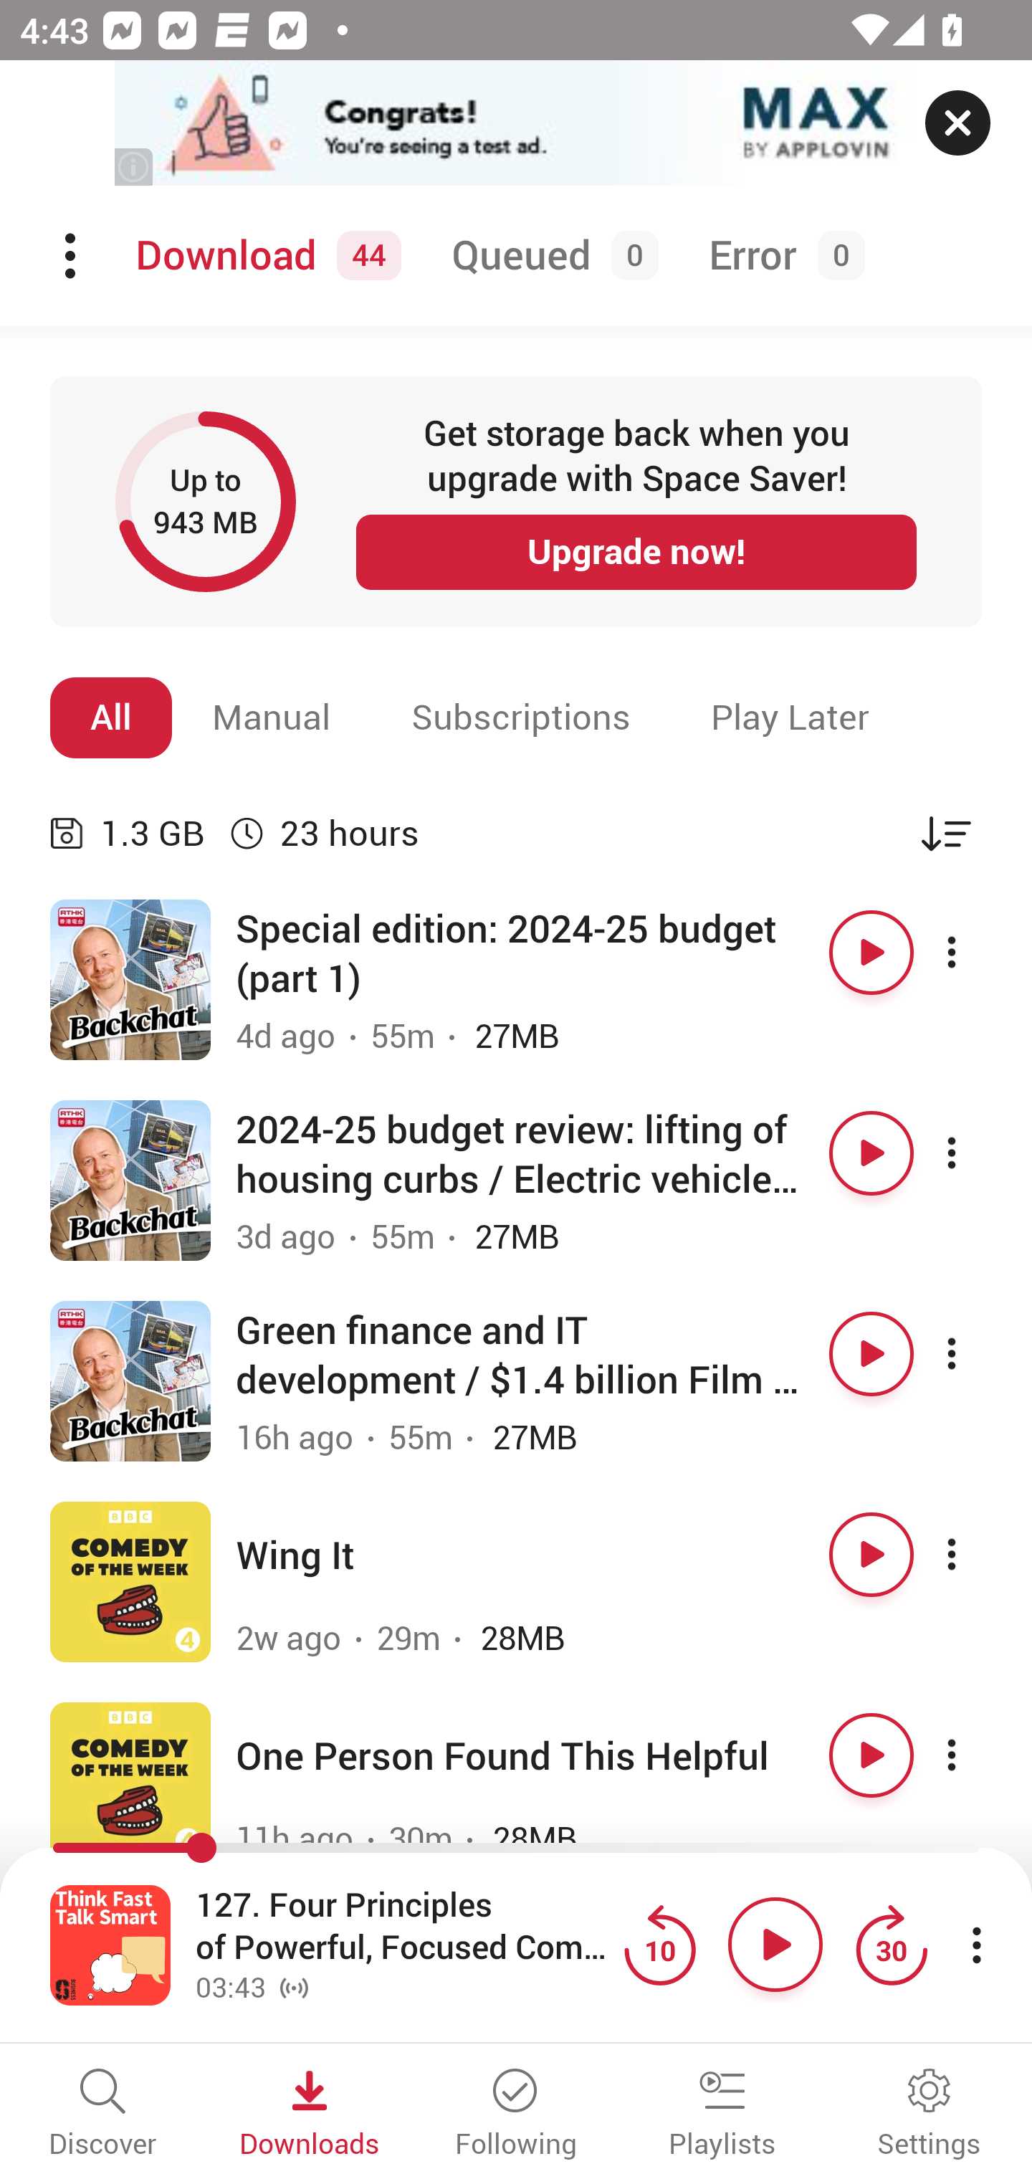 The image size is (1032, 2179). I want to click on More options, so click(976, 1554).